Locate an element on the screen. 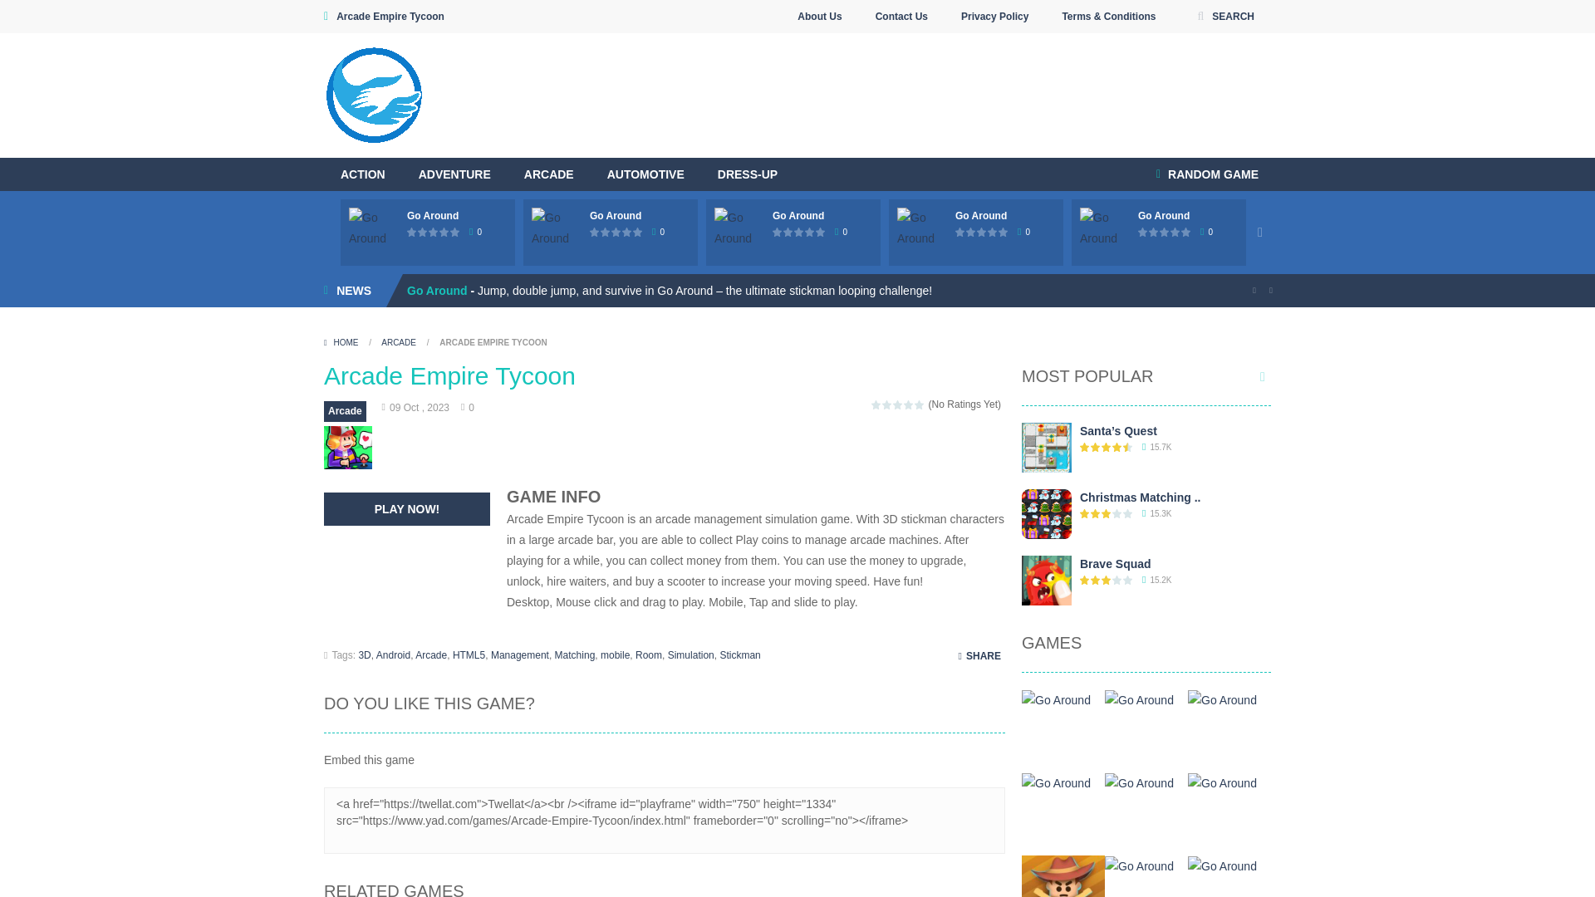 This screenshot has width=1595, height=897. 0 votes, average: 0.00 out of 5 is located at coordinates (595, 233).